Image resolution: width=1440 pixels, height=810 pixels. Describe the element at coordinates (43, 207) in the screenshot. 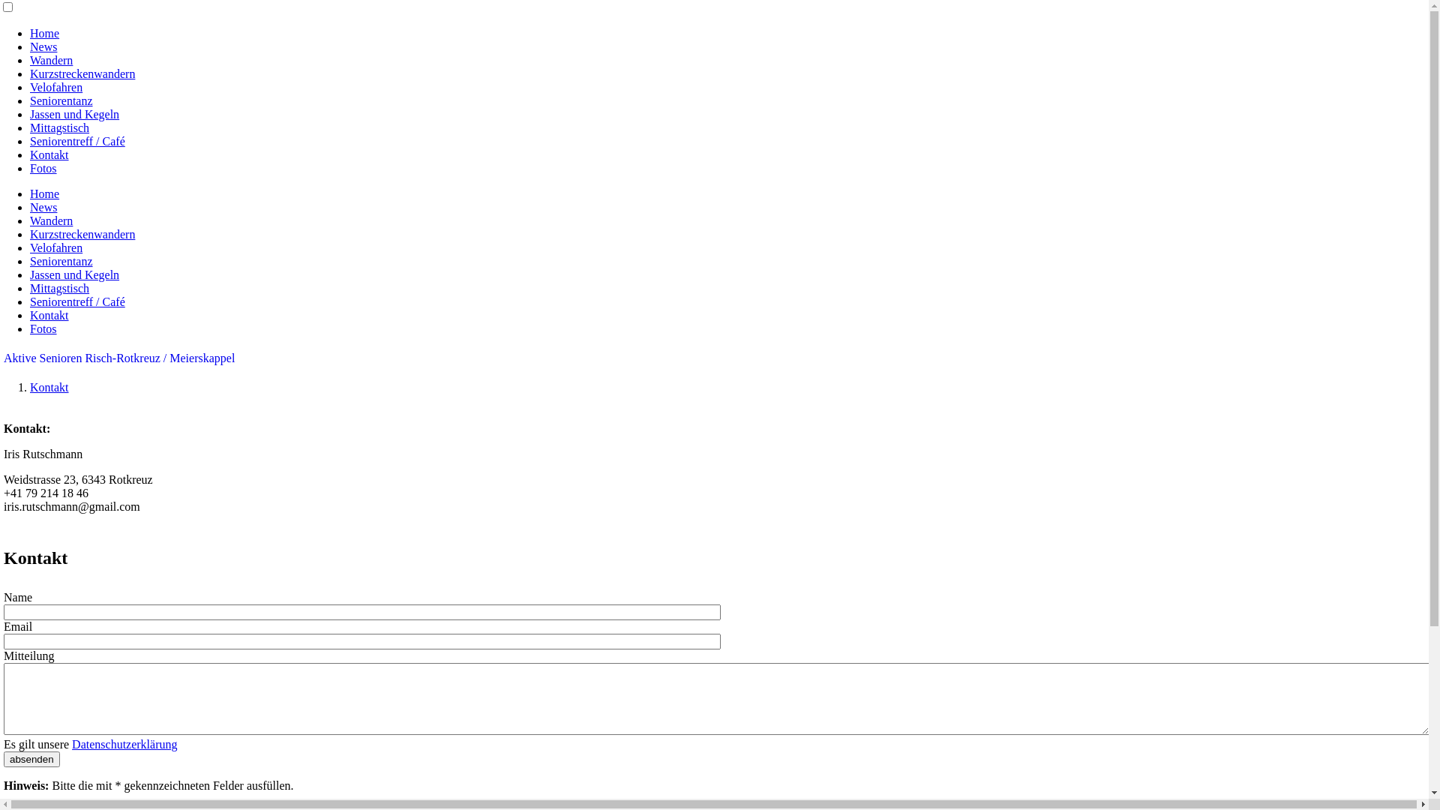

I see `News` at that location.